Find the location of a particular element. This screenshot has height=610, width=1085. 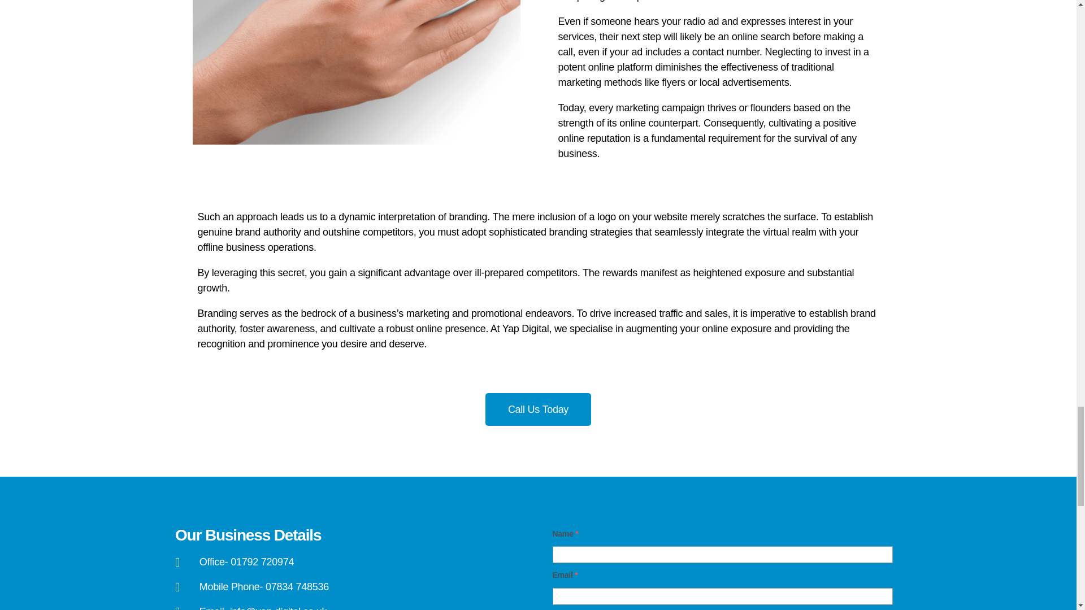

Mobile Phone- 07834 748536 is located at coordinates (354, 587).